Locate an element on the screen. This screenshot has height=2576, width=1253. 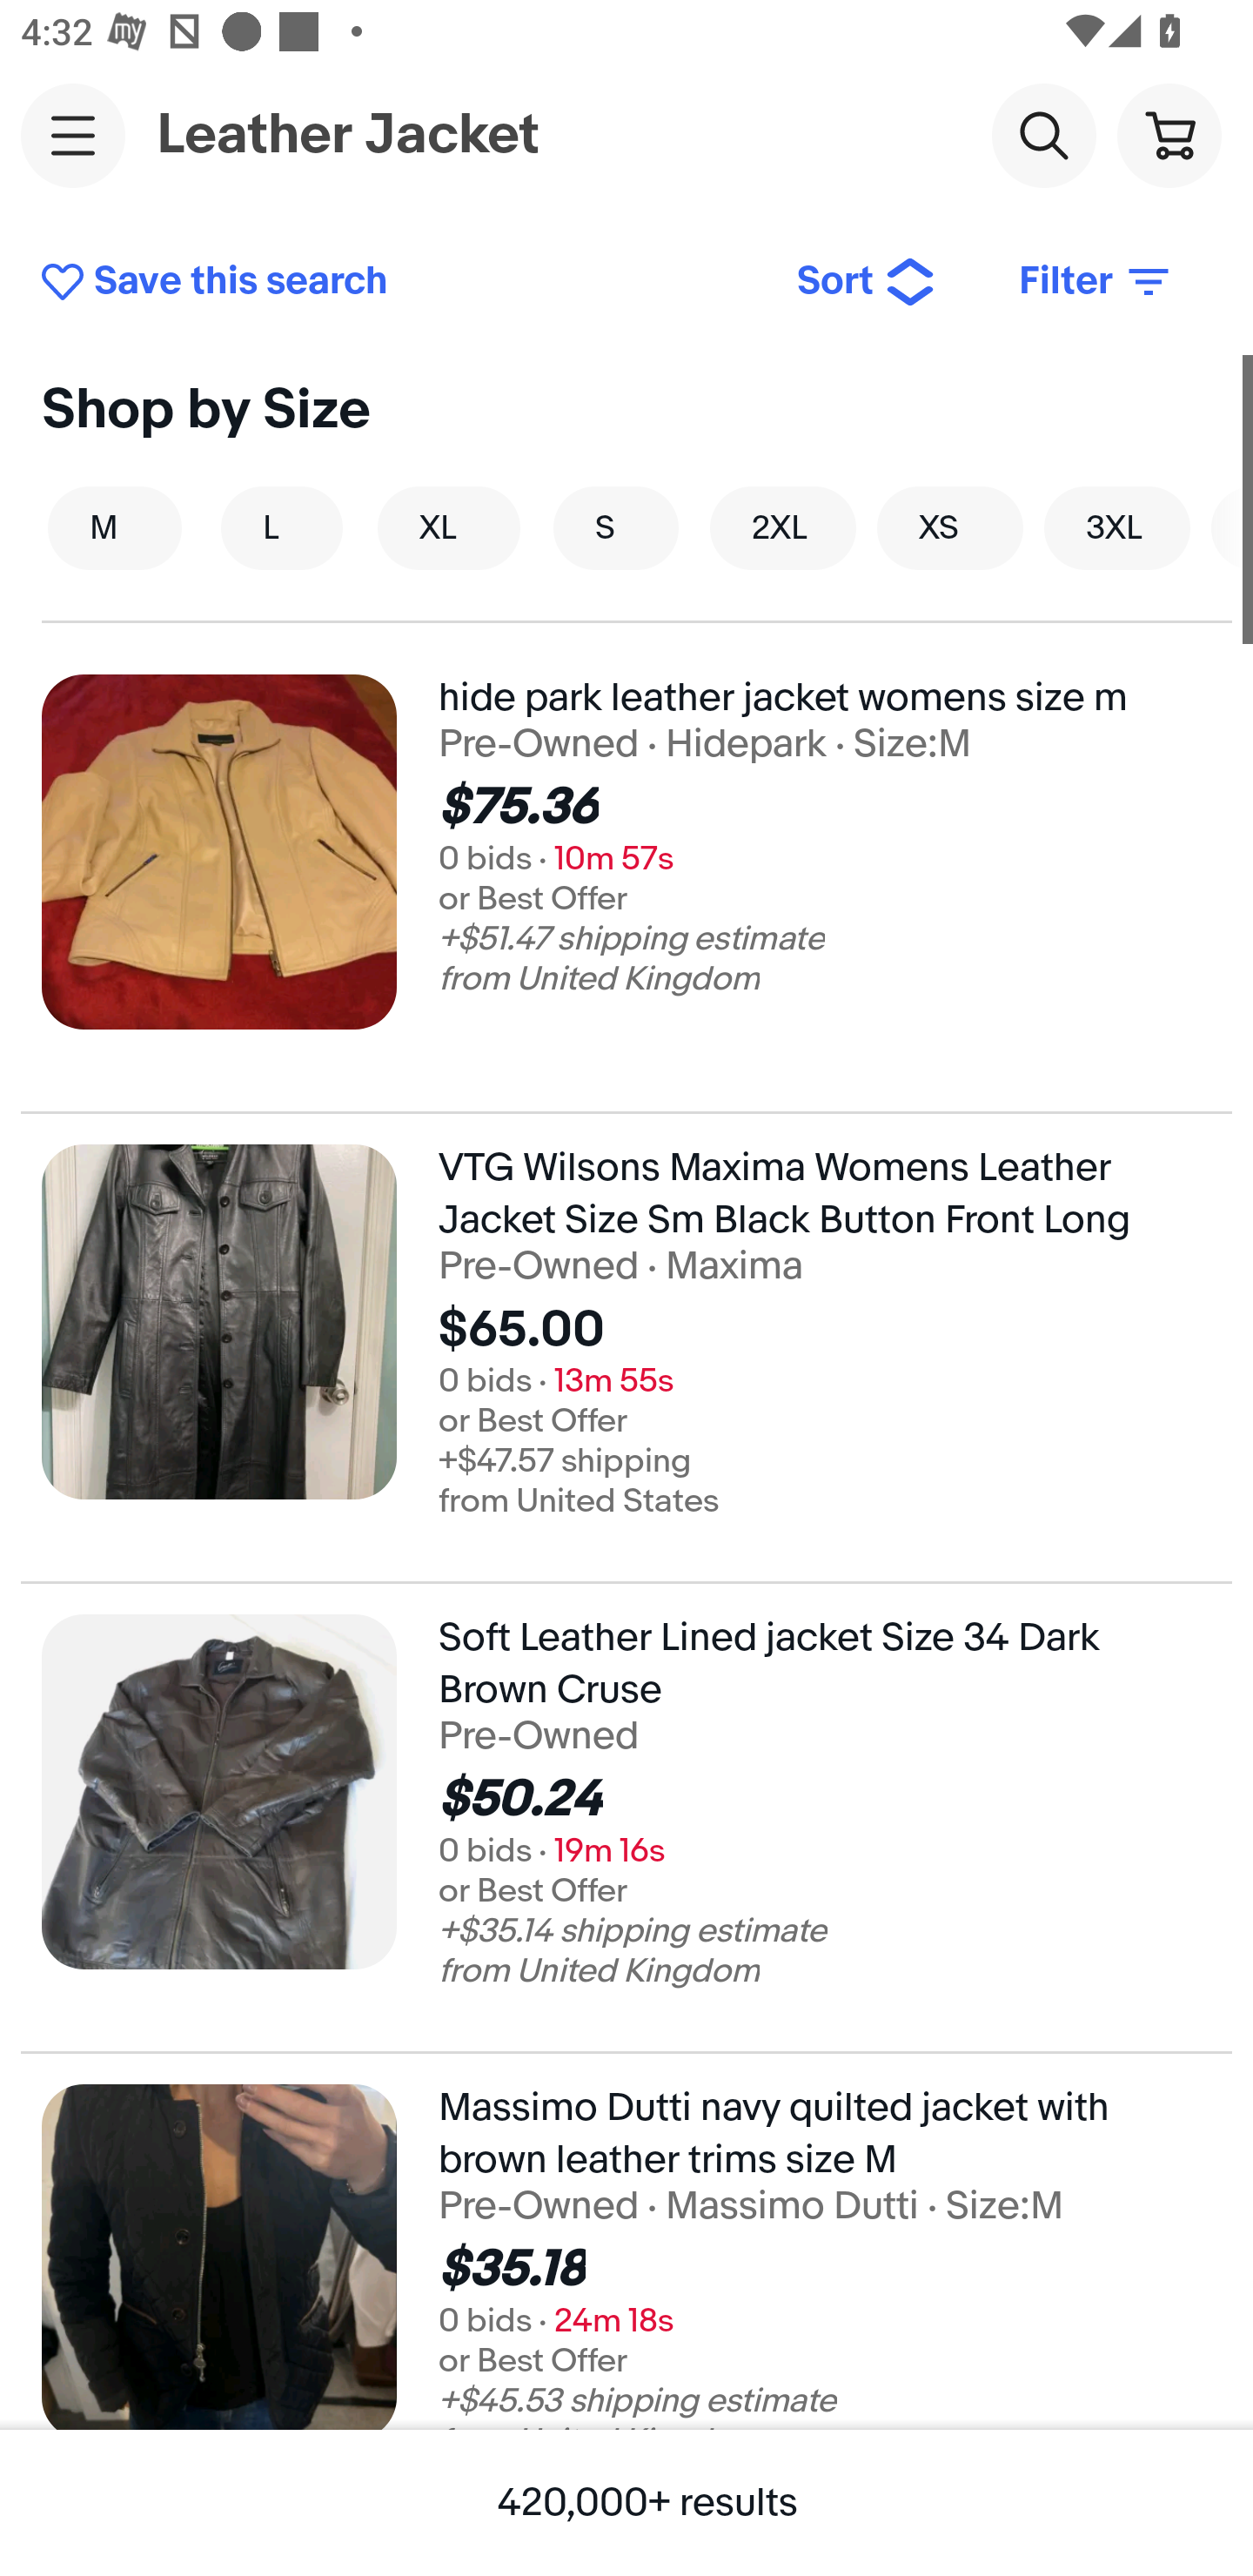
Sort is located at coordinates (867, 282).